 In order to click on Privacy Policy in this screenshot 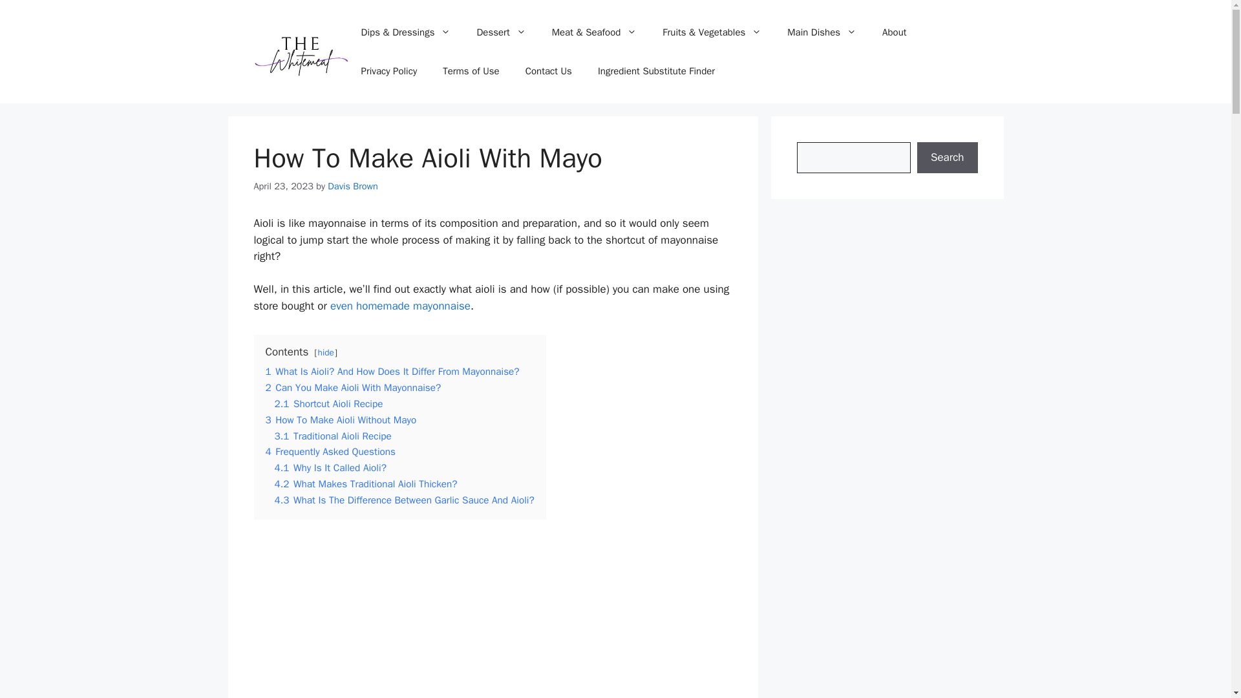, I will do `click(389, 71)`.